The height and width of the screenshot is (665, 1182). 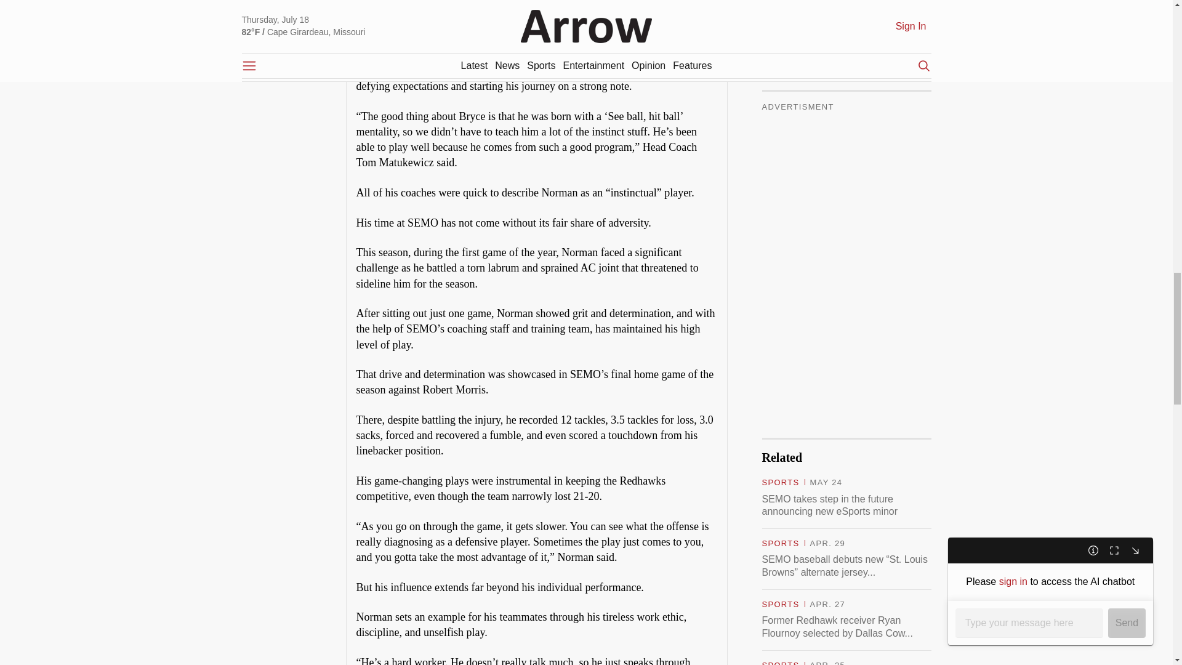 What do you see at coordinates (781, 16) in the screenshot?
I see `SPORTS` at bounding box center [781, 16].